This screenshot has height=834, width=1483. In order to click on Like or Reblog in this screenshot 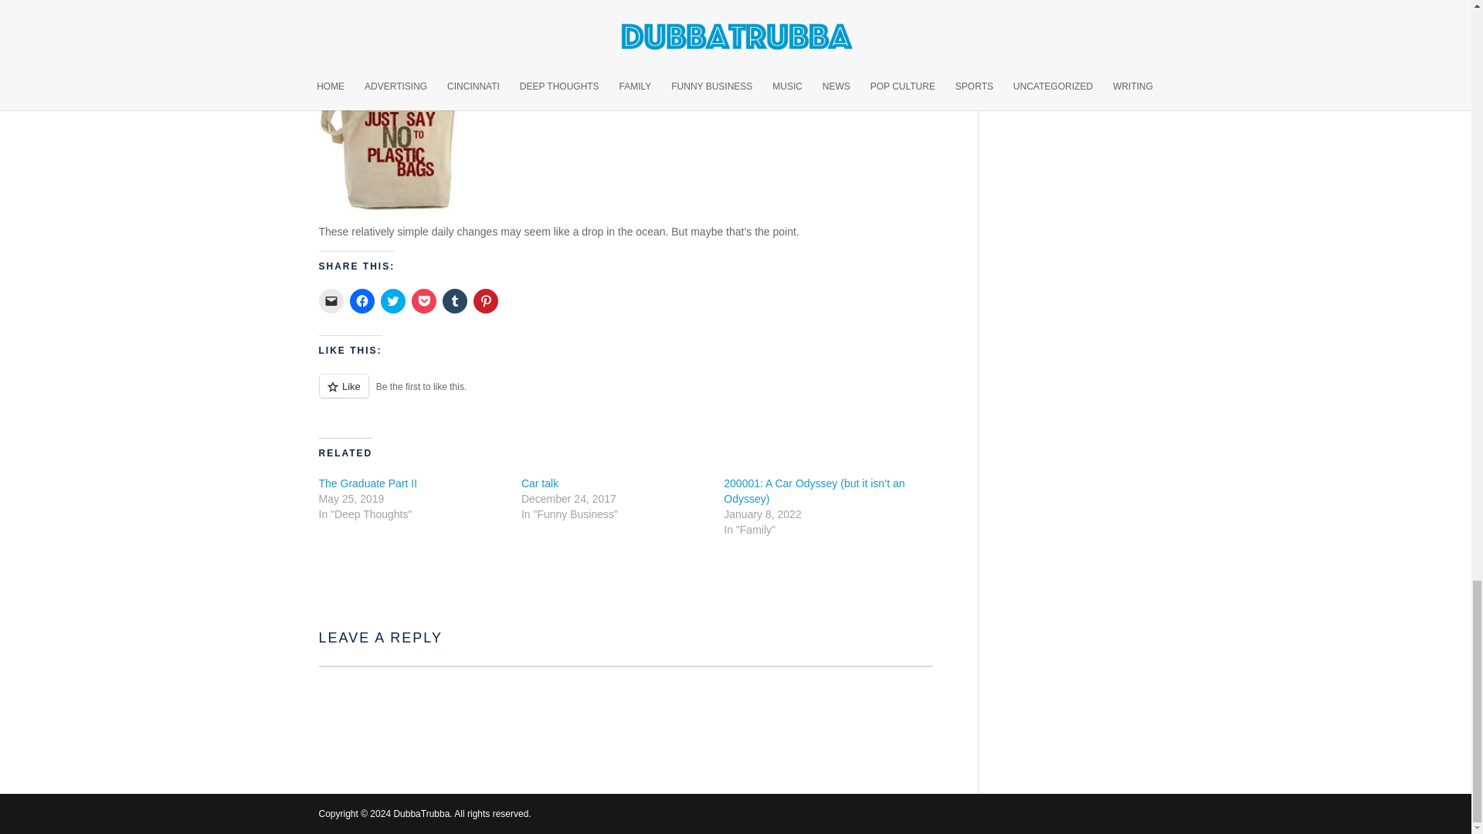, I will do `click(626, 394)`.